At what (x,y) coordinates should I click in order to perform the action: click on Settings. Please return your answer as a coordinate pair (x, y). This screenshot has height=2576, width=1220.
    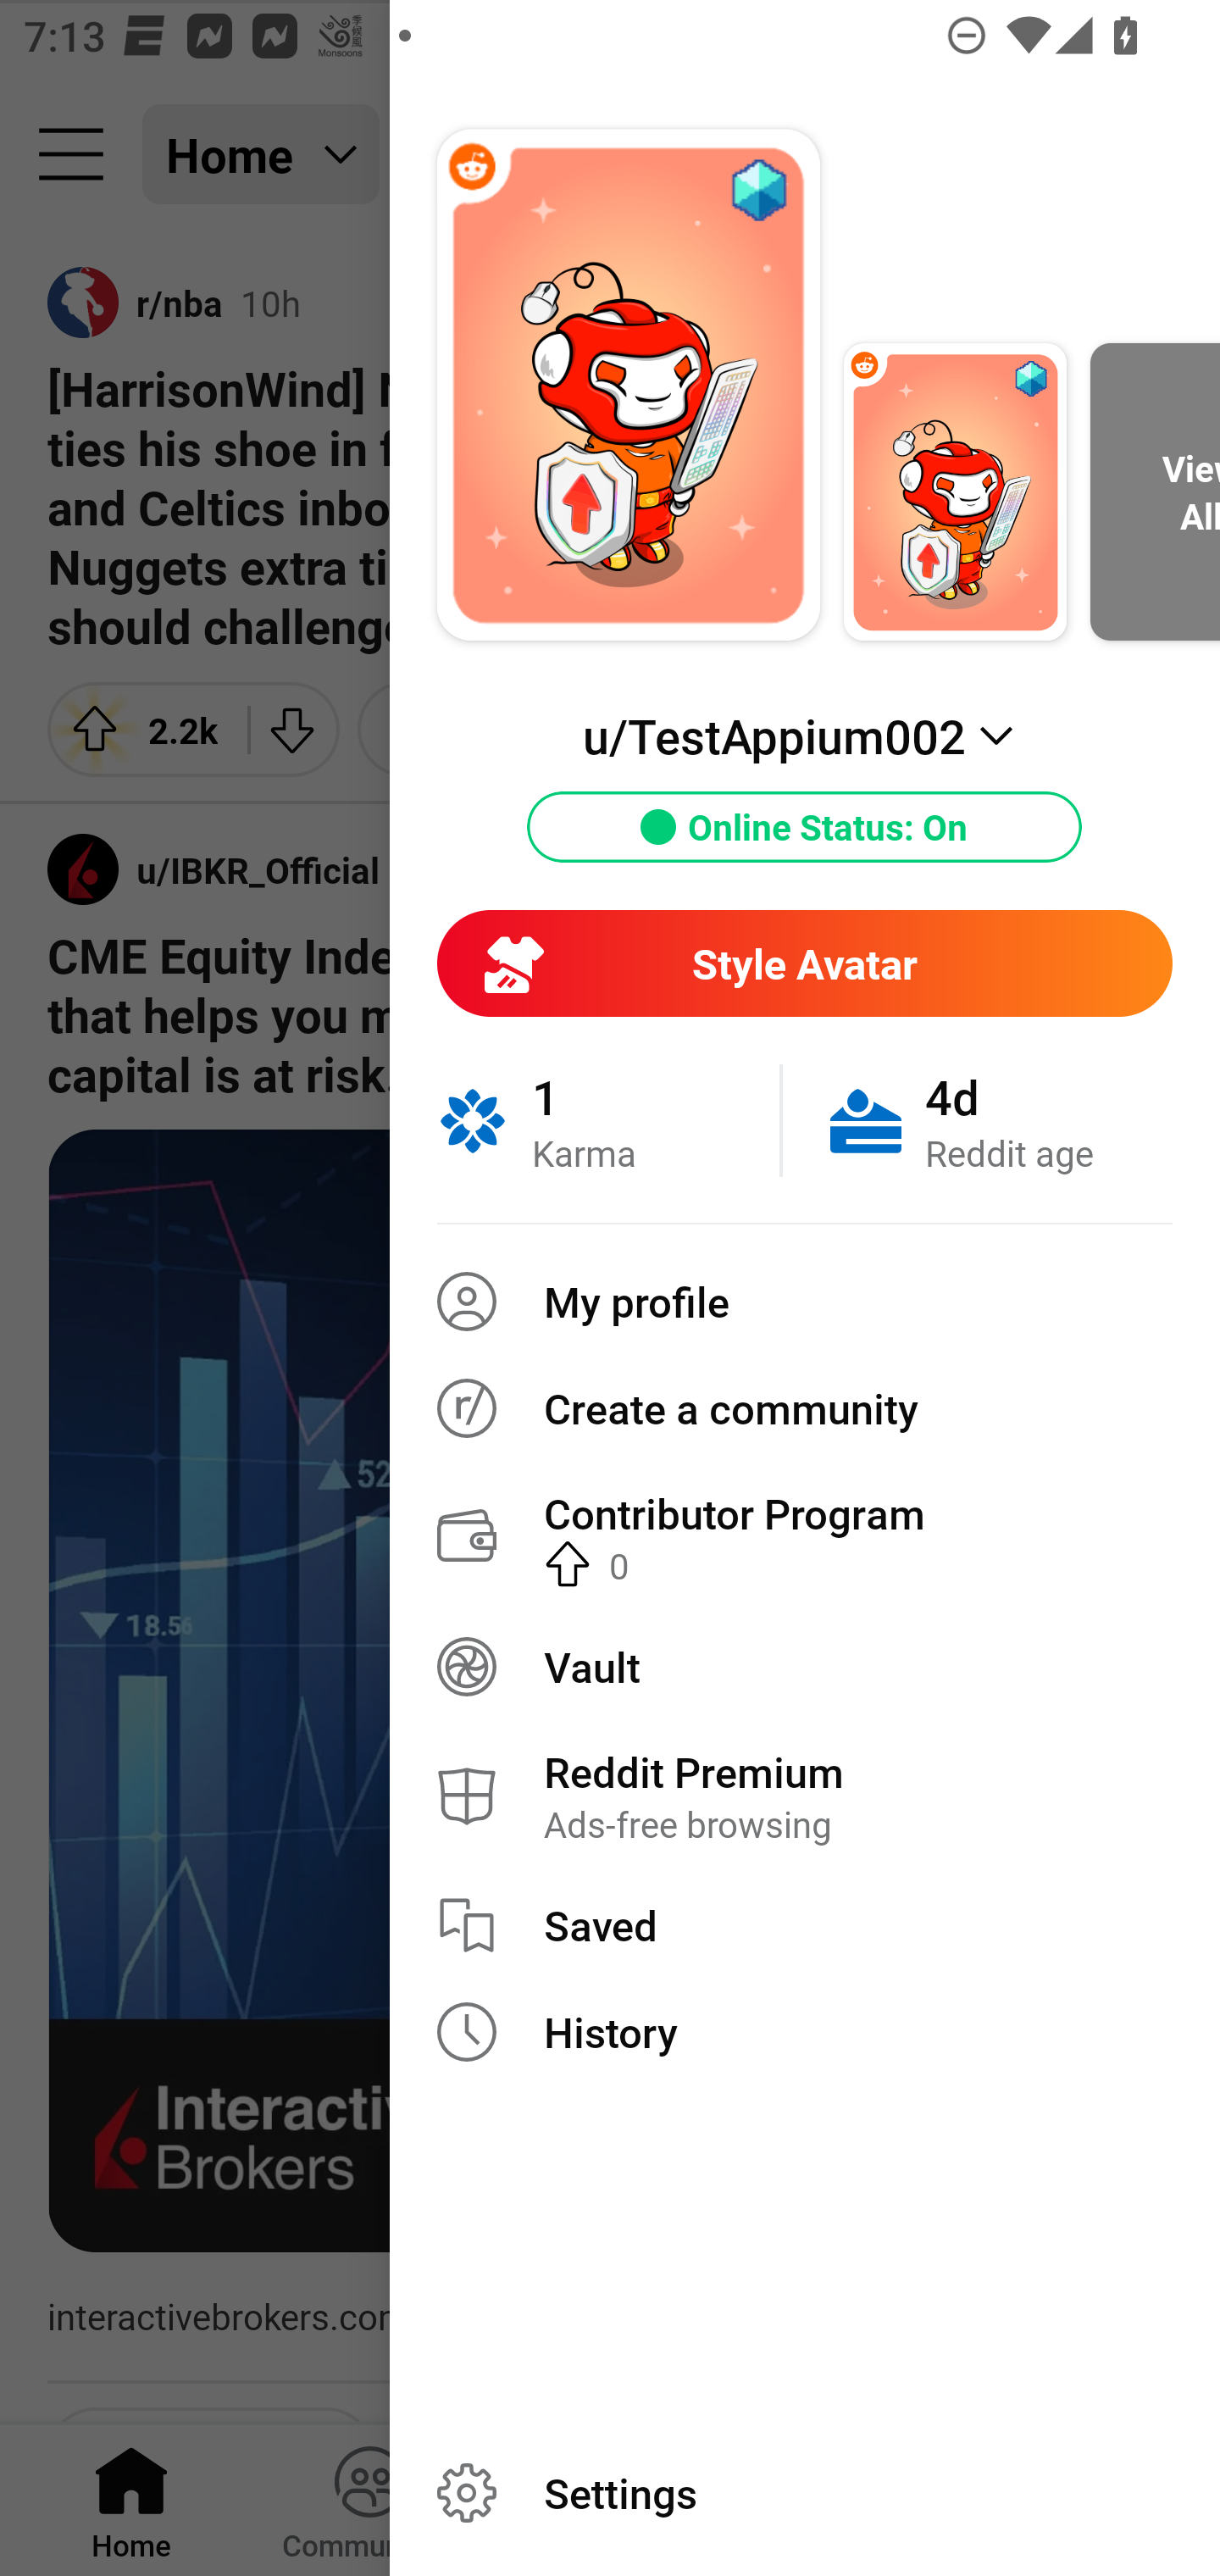
    Looking at the image, I should click on (805, 2493).